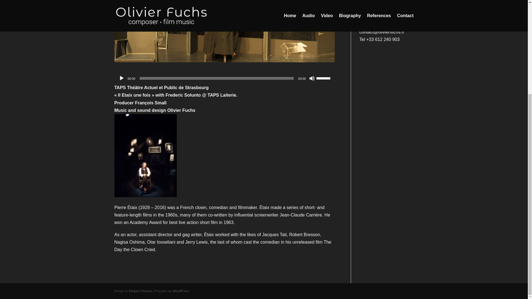  What do you see at coordinates (380, 1) in the screenshot?
I see `The wind of chemical warfare` at bounding box center [380, 1].